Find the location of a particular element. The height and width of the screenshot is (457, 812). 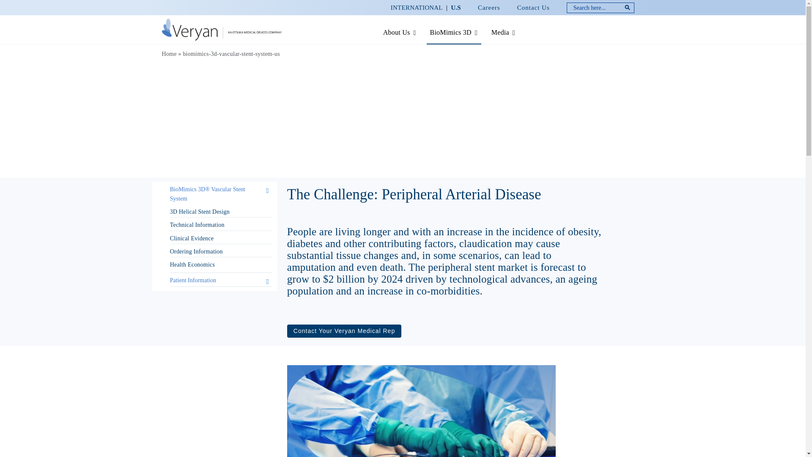

BioMimics 3D is located at coordinates (457, 33).